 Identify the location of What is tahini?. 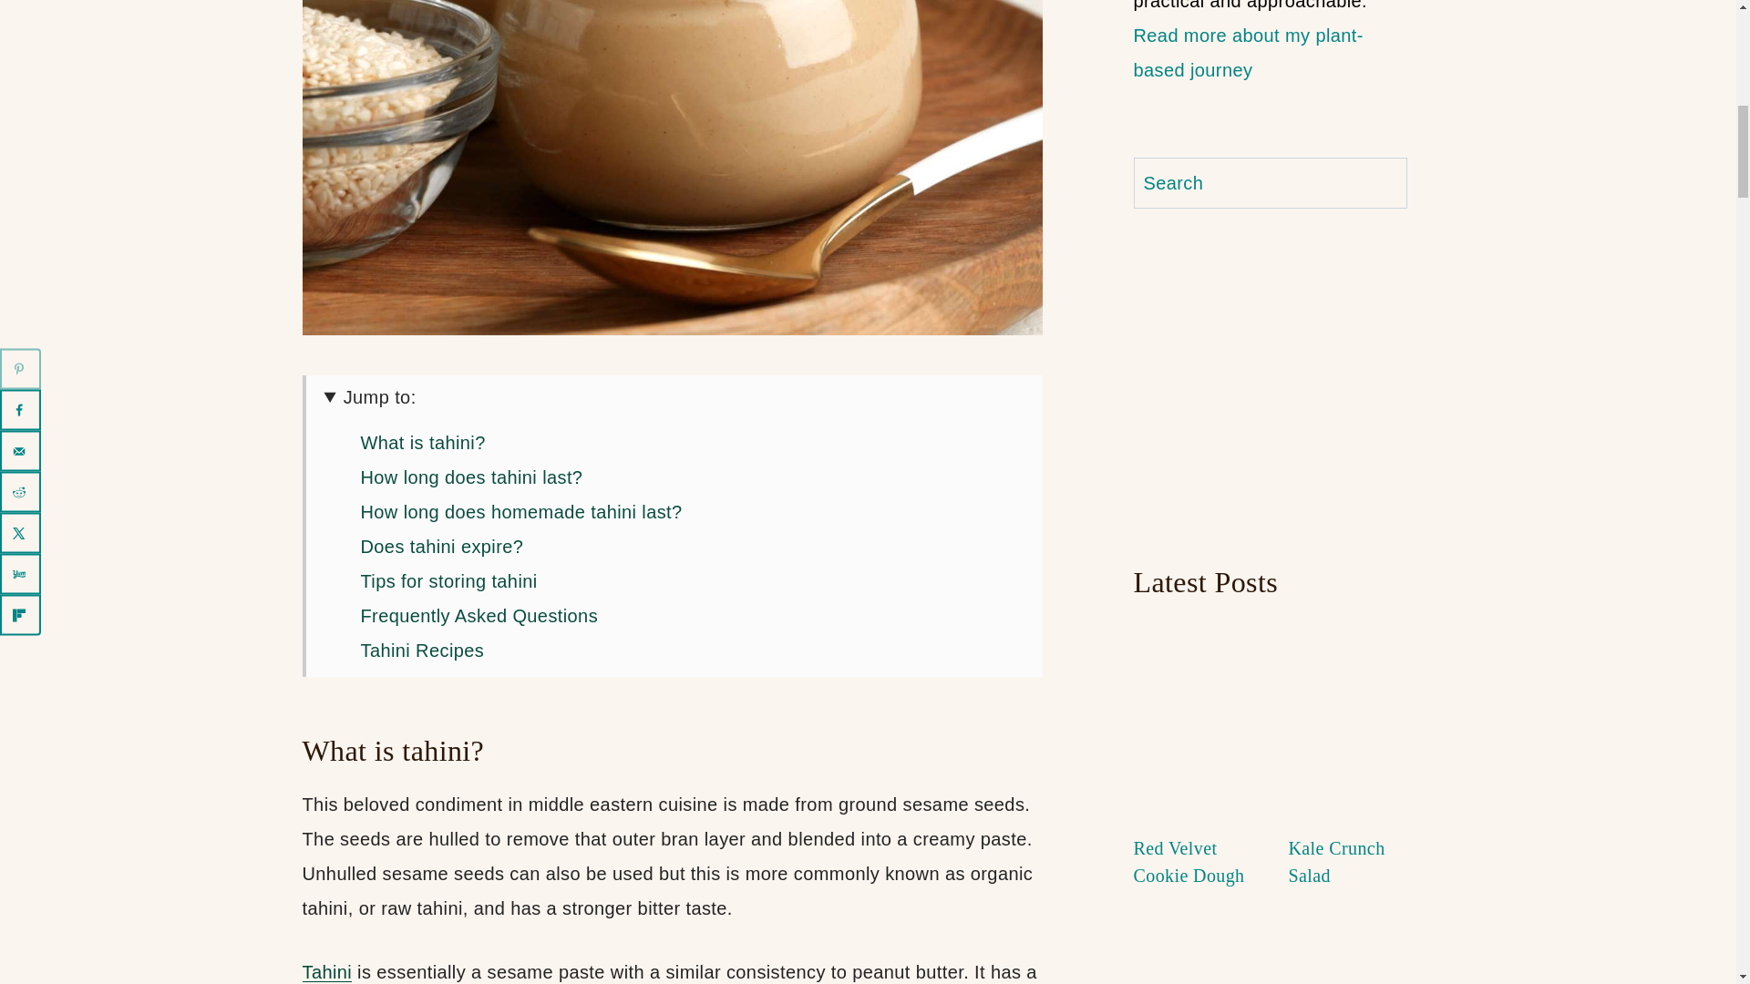
(423, 443).